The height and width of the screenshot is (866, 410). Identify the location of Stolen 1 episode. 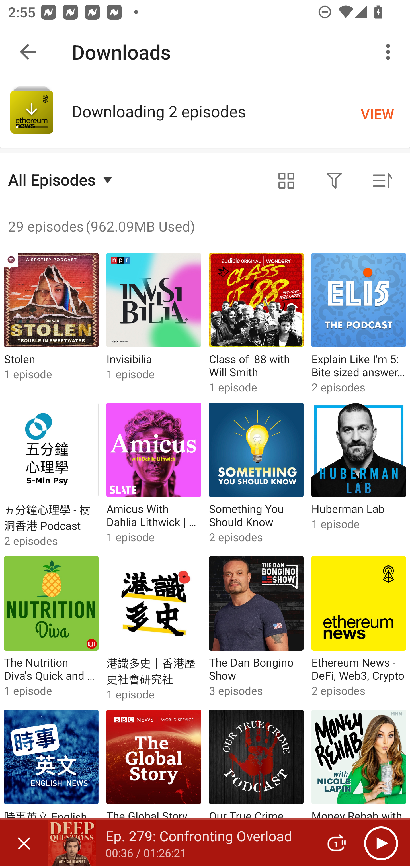
(51, 323).